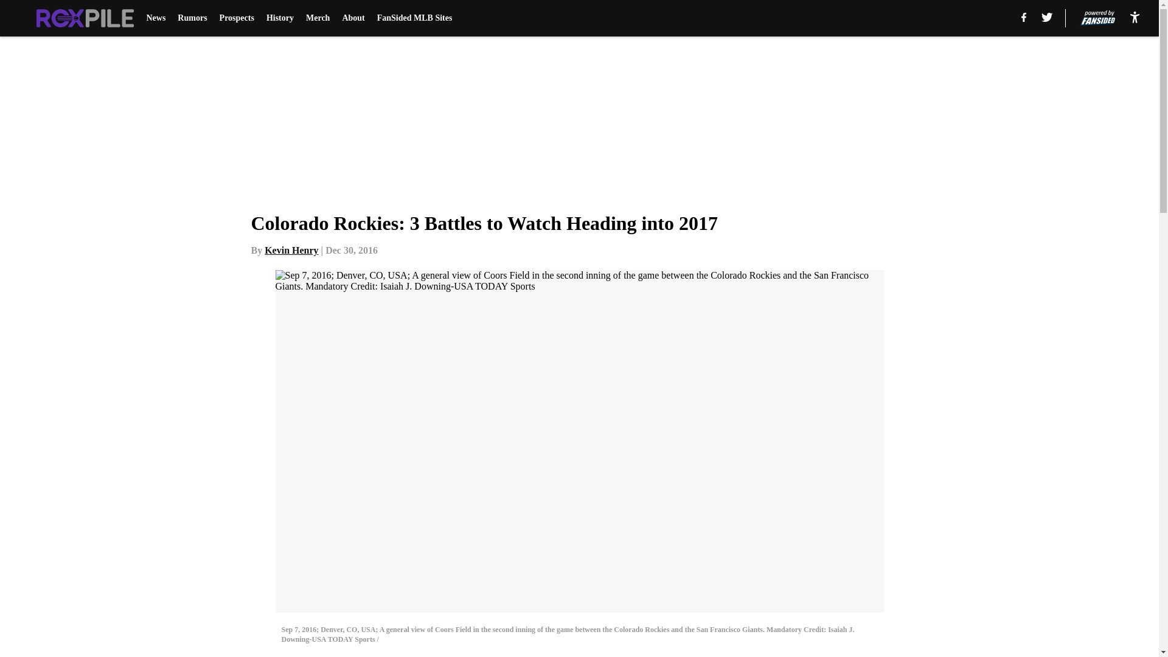  Describe the element at coordinates (291, 250) in the screenshot. I see `Kevin Henry` at that location.